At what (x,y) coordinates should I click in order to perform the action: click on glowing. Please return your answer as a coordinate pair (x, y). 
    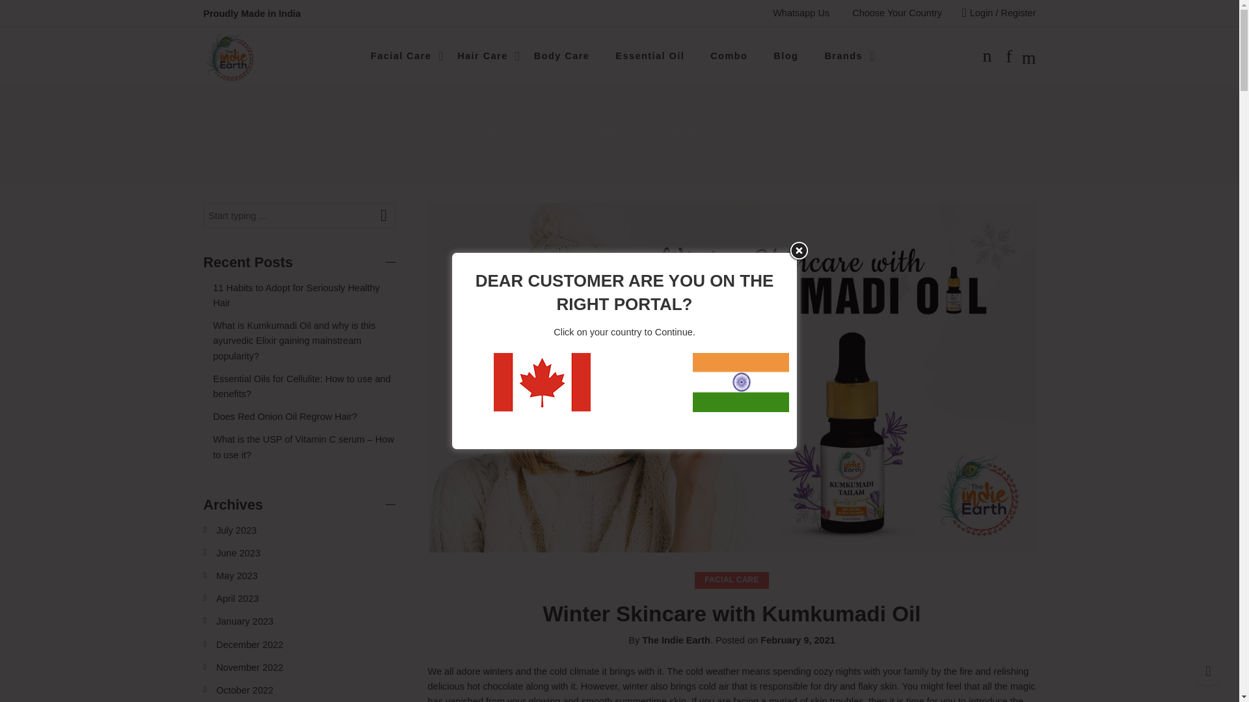
    Looking at the image, I should click on (544, 699).